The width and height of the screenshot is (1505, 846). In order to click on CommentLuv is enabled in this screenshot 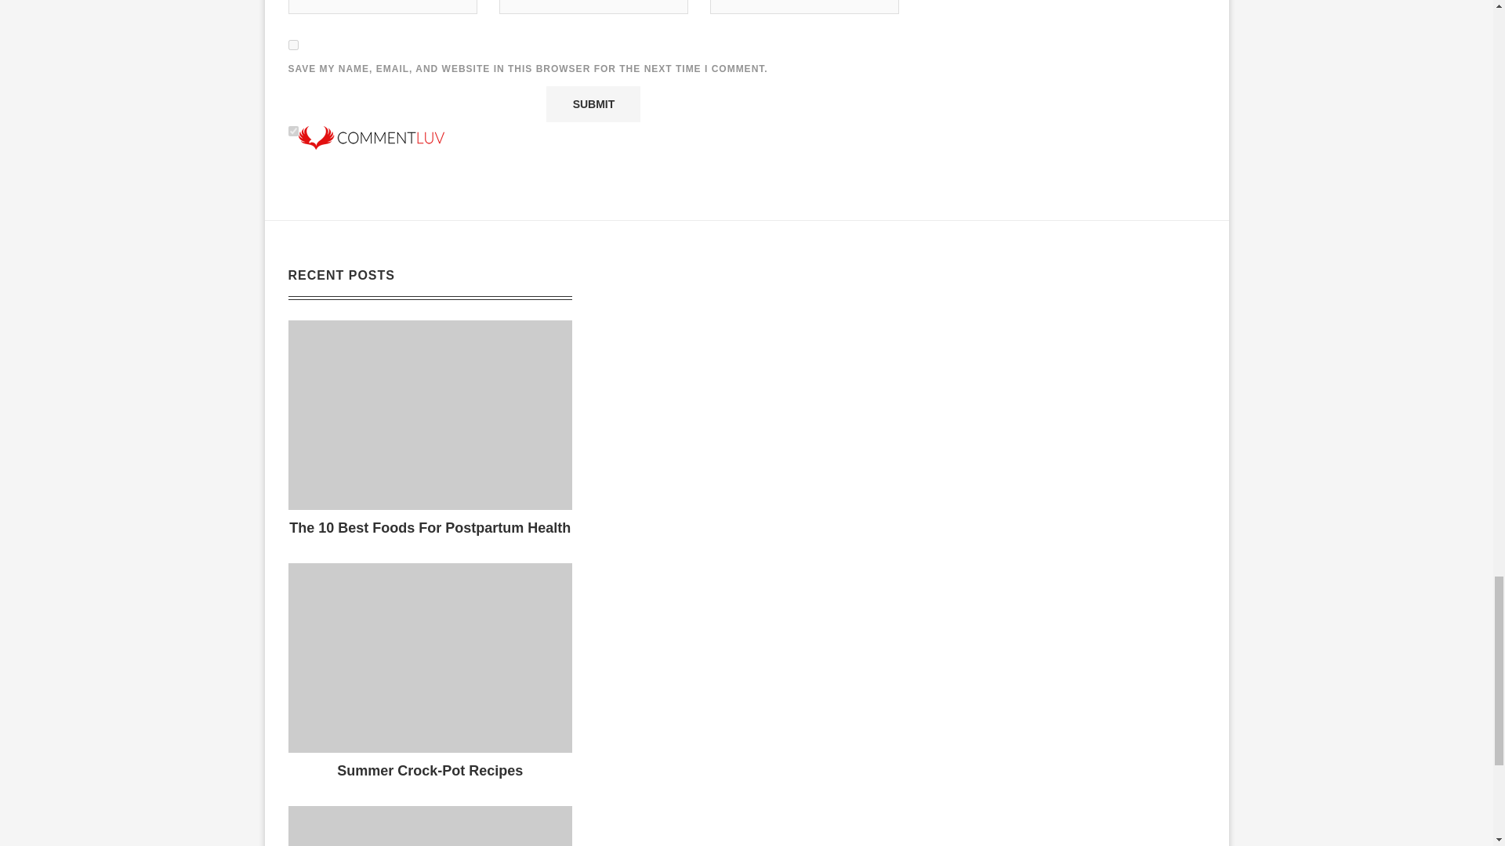, I will do `click(371, 133)`.